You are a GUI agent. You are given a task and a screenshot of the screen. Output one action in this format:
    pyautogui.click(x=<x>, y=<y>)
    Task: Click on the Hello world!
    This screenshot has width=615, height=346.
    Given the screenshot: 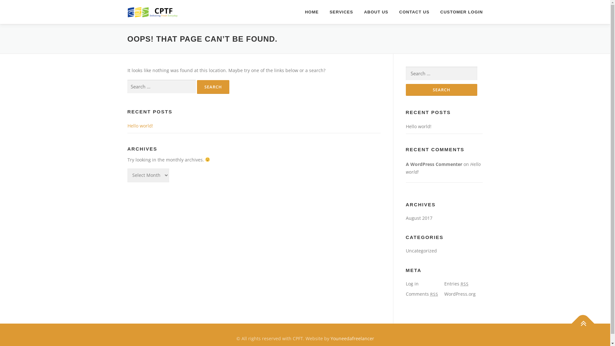 What is the action you would take?
    pyautogui.click(x=418, y=126)
    